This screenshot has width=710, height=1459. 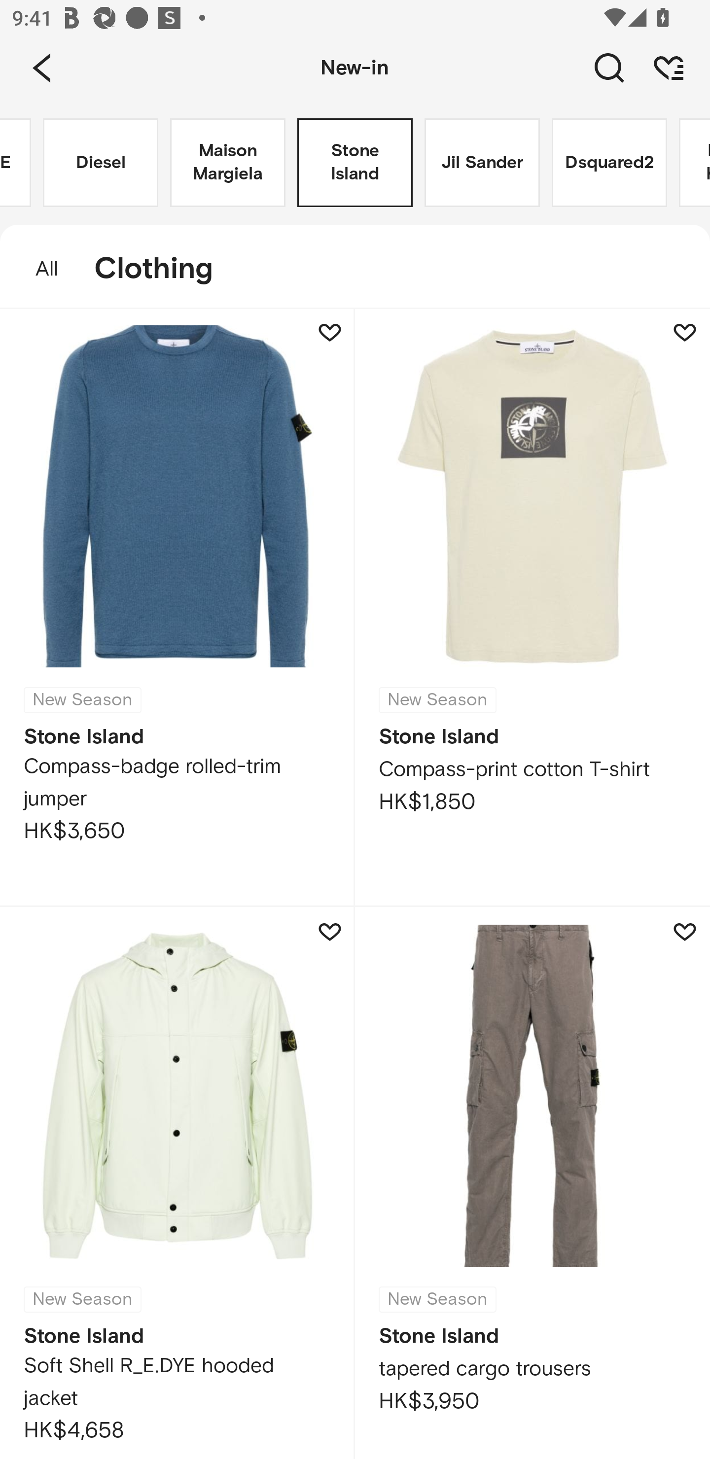 What do you see at coordinates (101, 163) in the screenshot?
I see `Diesel` at bounding box center [101, 163].